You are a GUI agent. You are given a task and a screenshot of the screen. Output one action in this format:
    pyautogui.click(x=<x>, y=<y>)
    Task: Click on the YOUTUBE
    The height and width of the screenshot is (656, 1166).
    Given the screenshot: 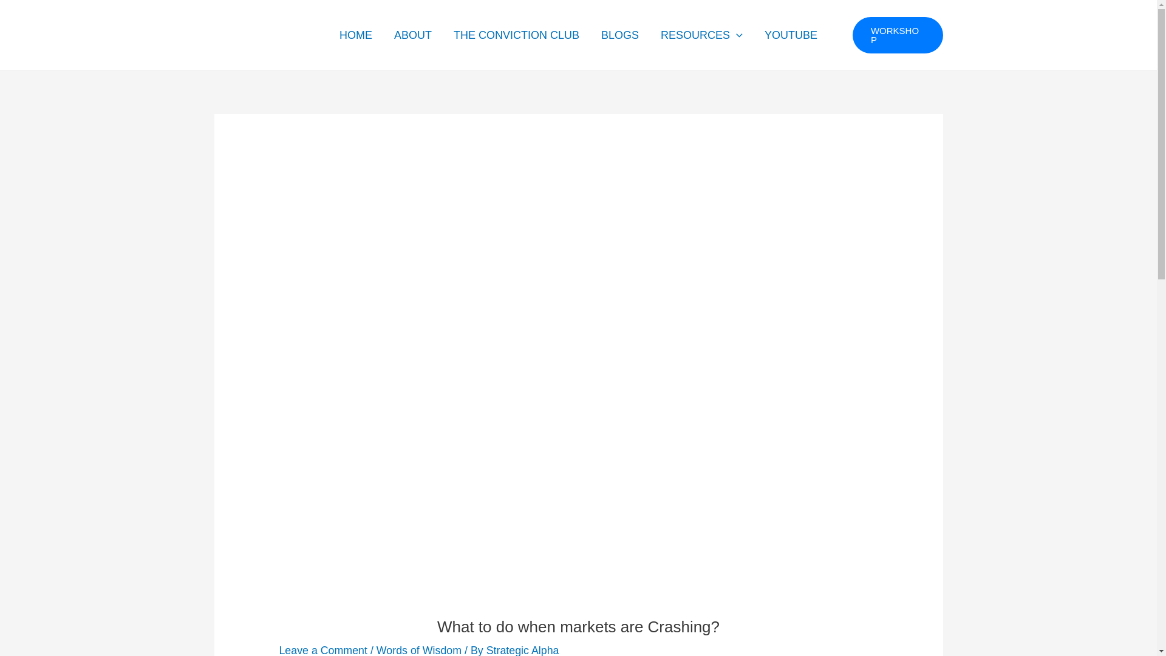 What is the action you would take?
    pyautogui.click(x=791, y=35)
    